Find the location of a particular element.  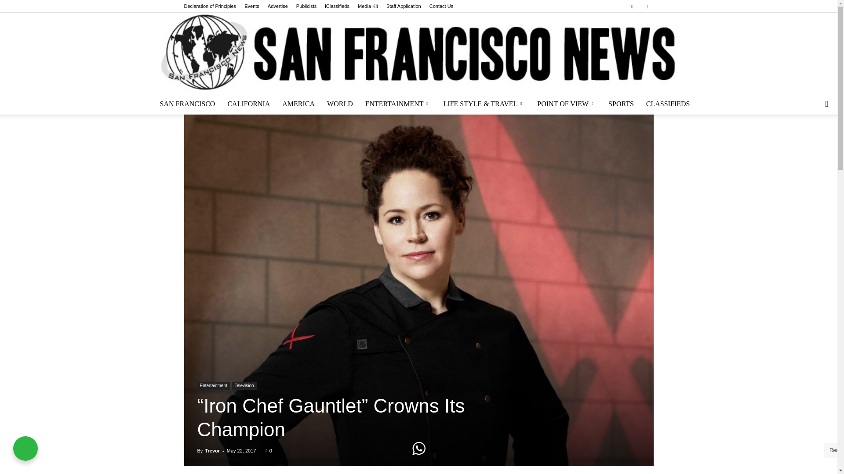

Staff Application is located at coordinates (404, 6).